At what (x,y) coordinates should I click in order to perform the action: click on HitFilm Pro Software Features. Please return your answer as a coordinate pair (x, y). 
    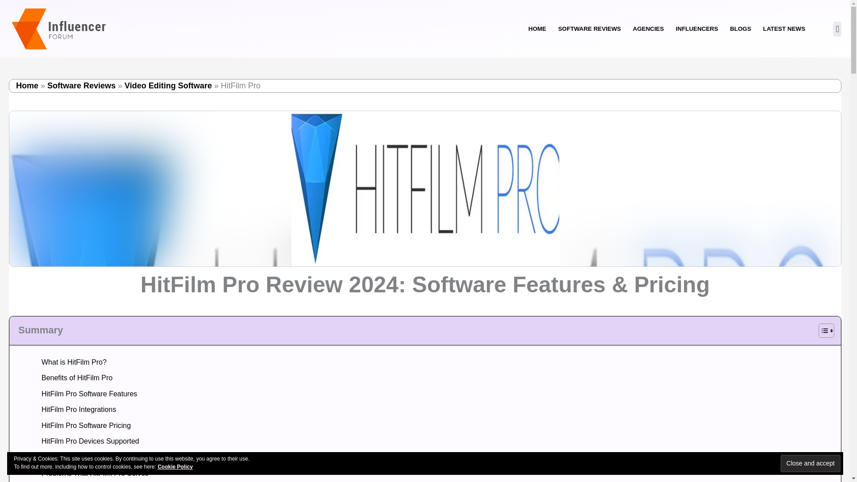
    Looking at the image, I should click on (86, 394).